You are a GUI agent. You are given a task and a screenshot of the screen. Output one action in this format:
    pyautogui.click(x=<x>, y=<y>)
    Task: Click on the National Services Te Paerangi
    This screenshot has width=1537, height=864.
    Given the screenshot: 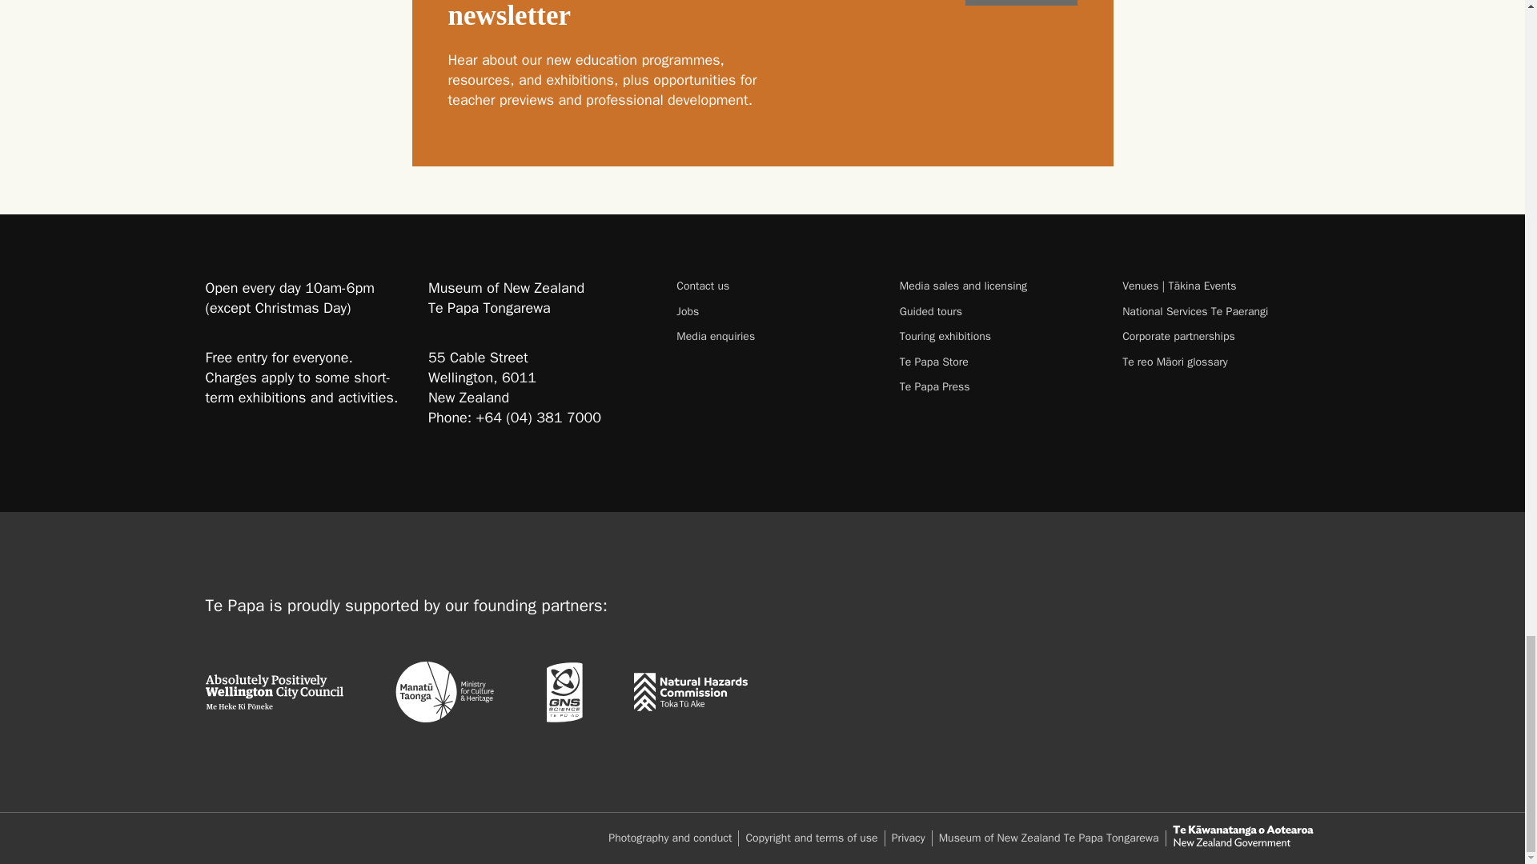 What is the action you would take?
    pyautogui.click(x=1220, y=311)
    